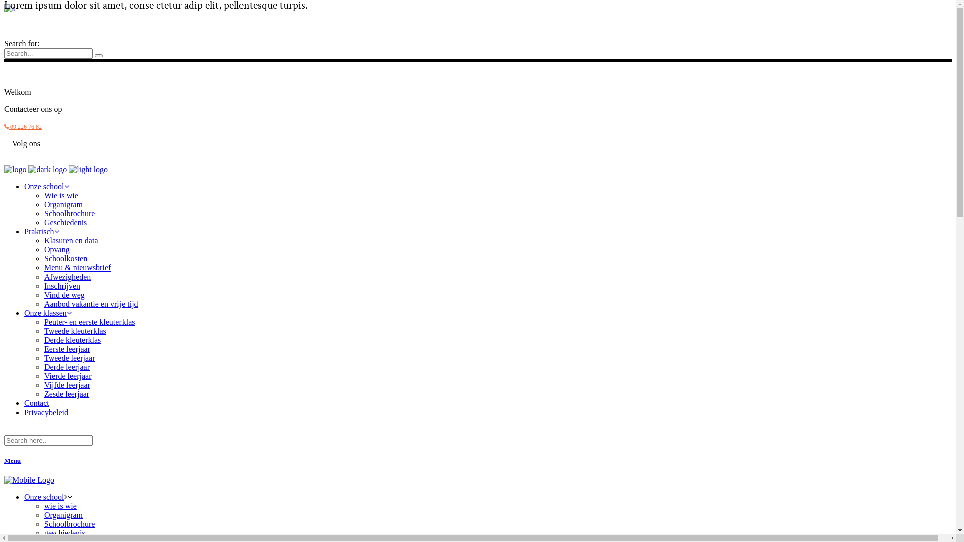 This screenshot has width=964, height=542. What do you see at coordinates (64, 295) in the screenshot?
I see `Vind de weg` at bounding box center [64, 295].